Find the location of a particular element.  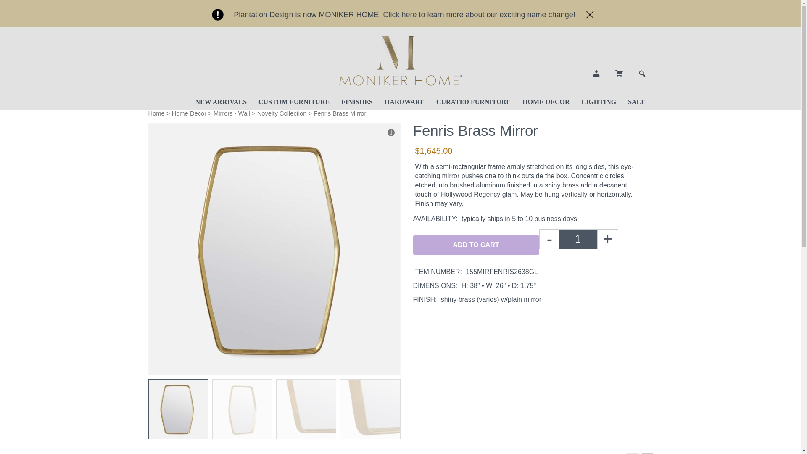

Click here is located at coordinates (399, 14).